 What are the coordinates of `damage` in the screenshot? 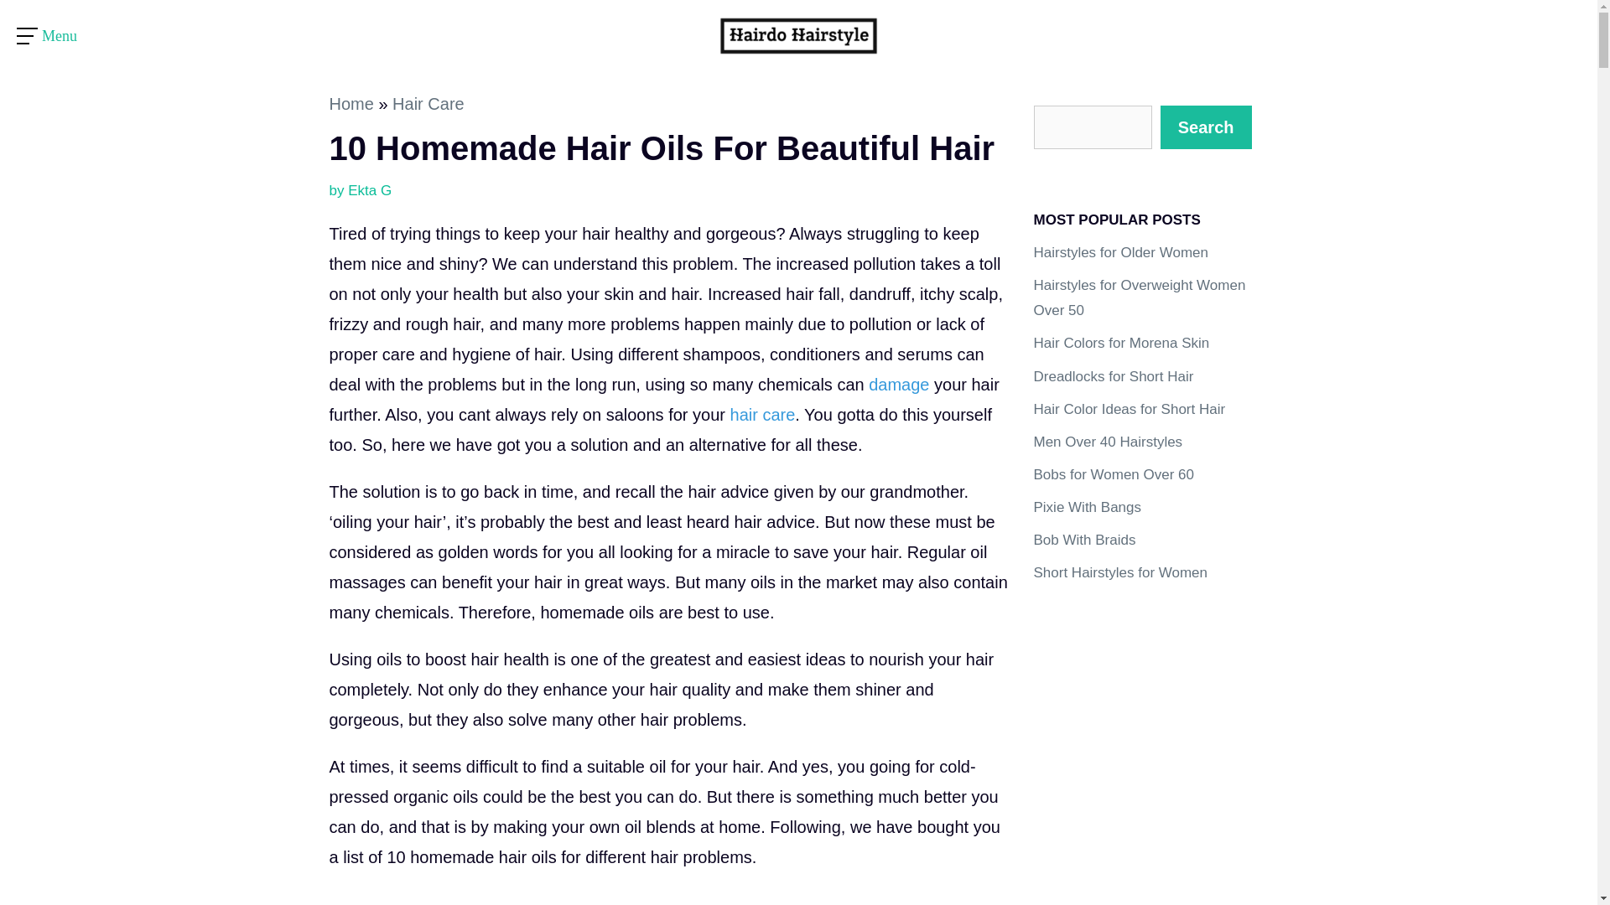 It's located at (899, 384).